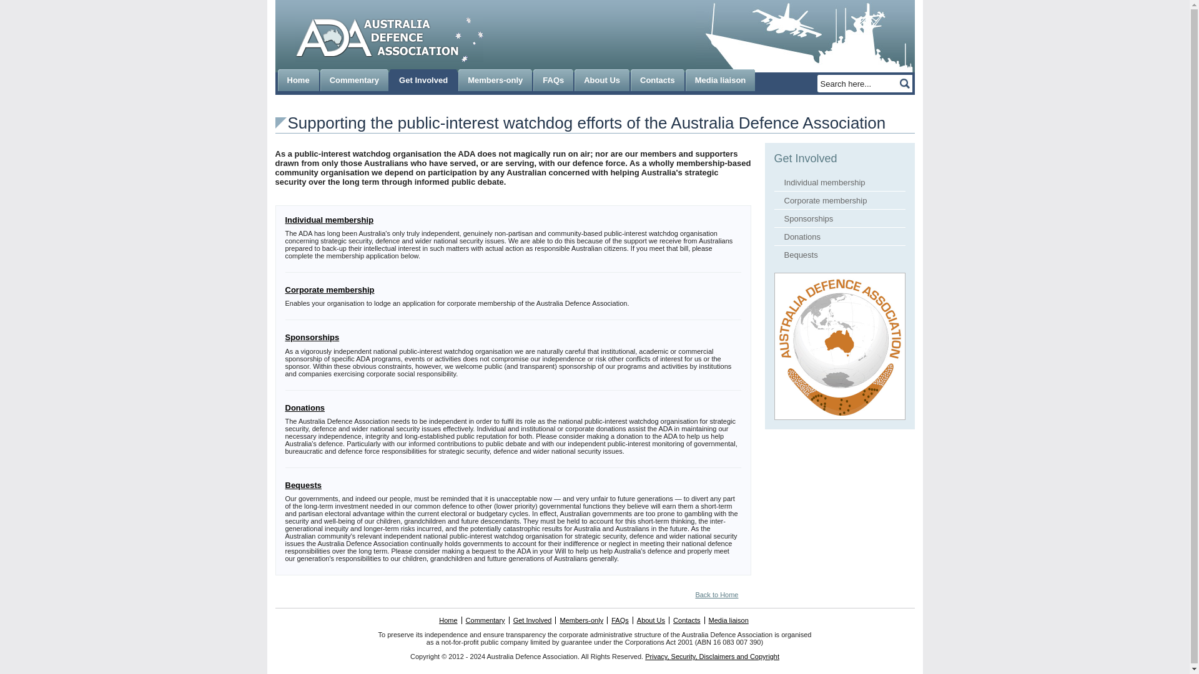  What do you see at coordinates (352, 80) in the screenshot?
I see `Commentary` at bounding box center [352, 80].